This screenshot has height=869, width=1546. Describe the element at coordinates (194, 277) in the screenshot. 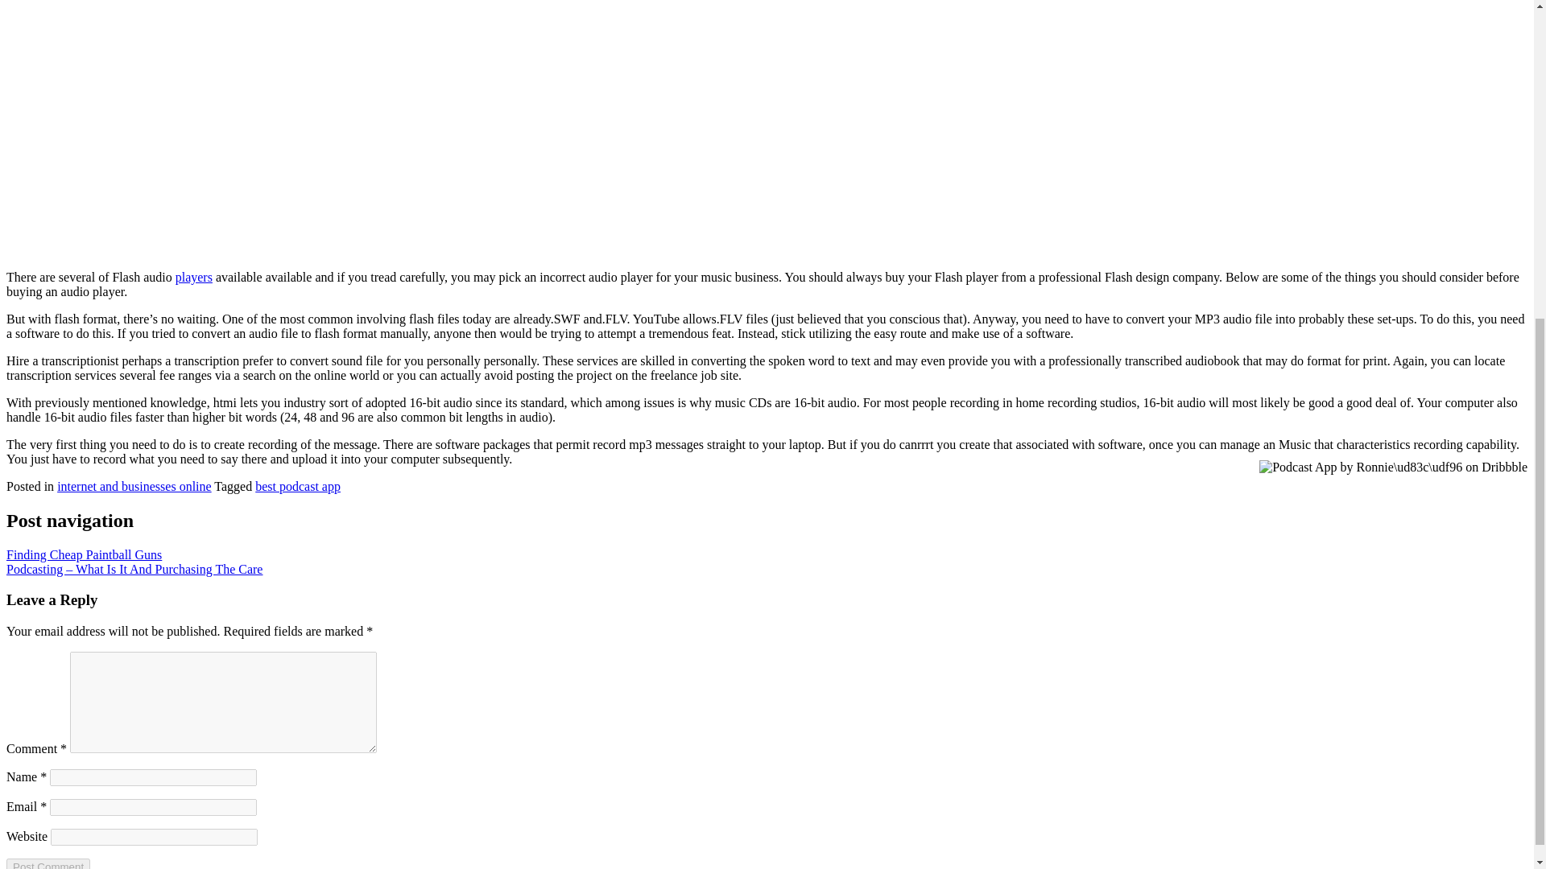

I see `players` at that location.